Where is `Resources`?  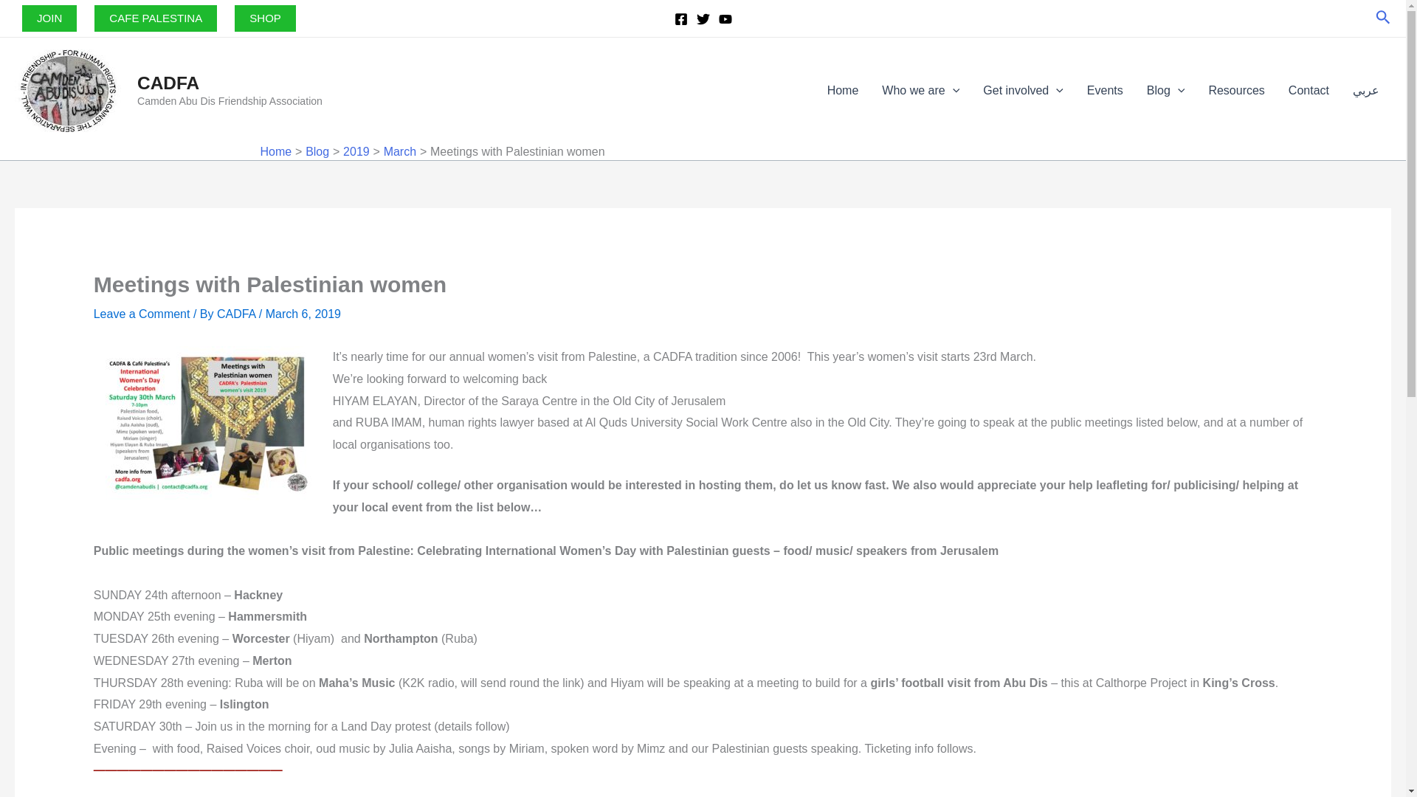 Resources is located at coordinates (1235, 91).